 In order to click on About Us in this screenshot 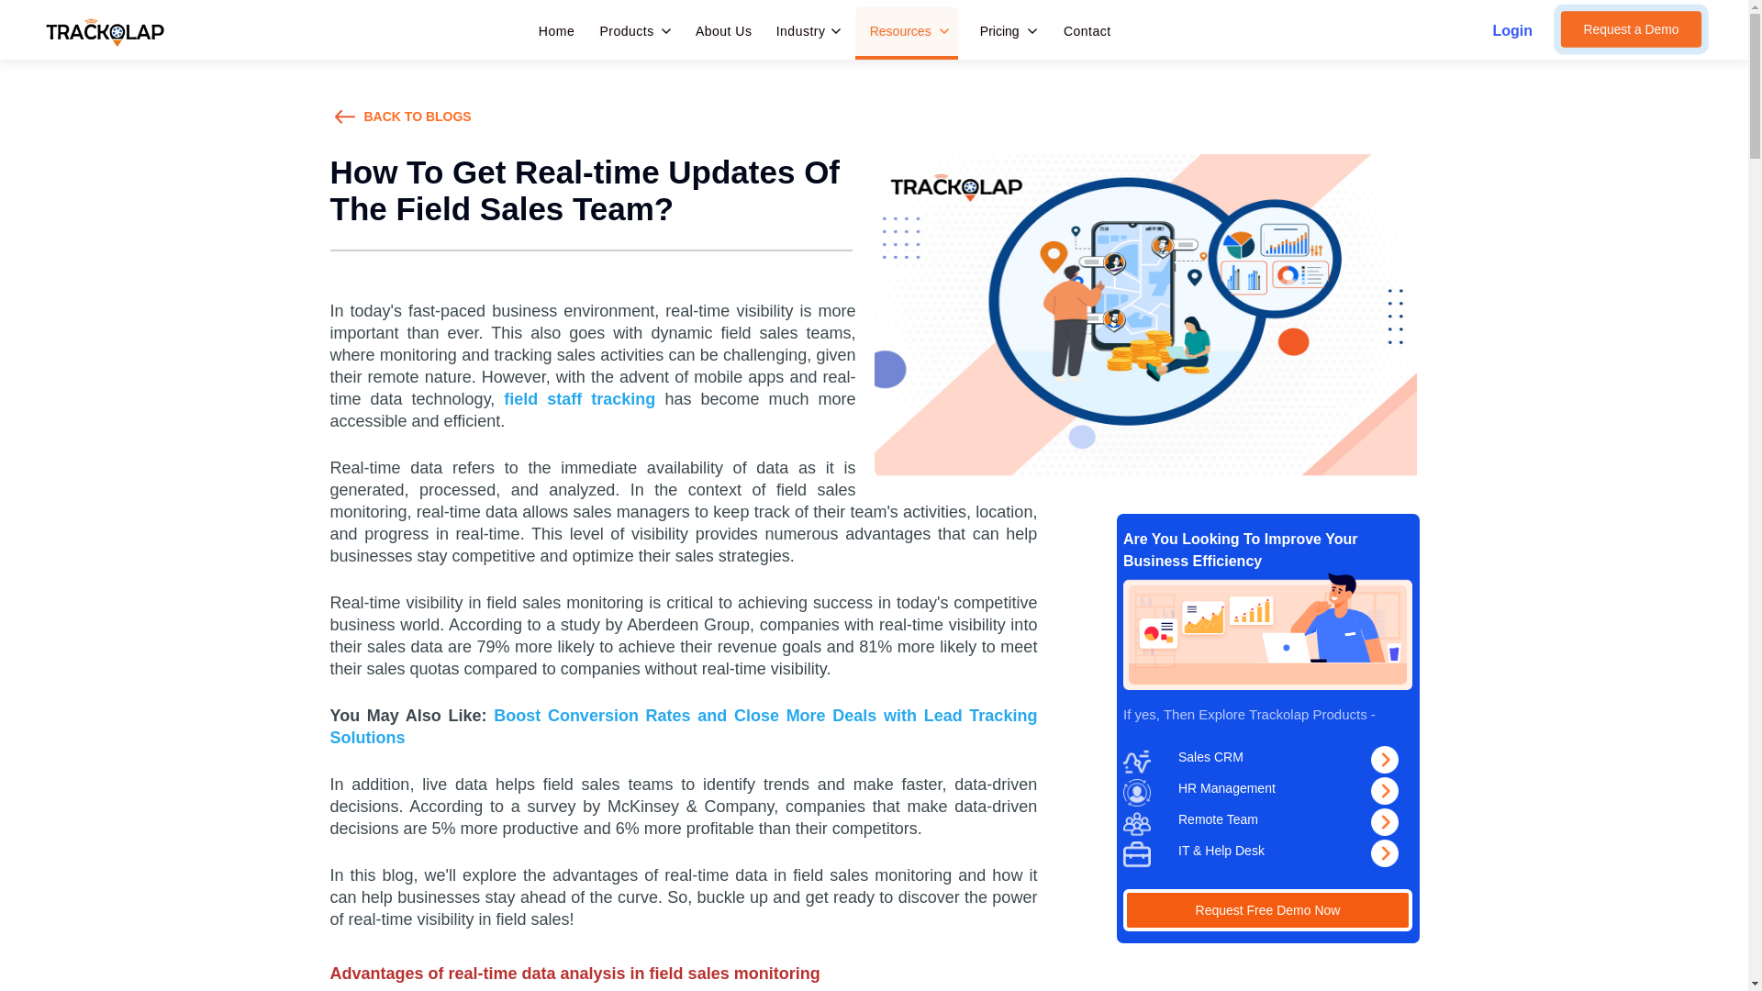, I will do `click(723, 31)`.